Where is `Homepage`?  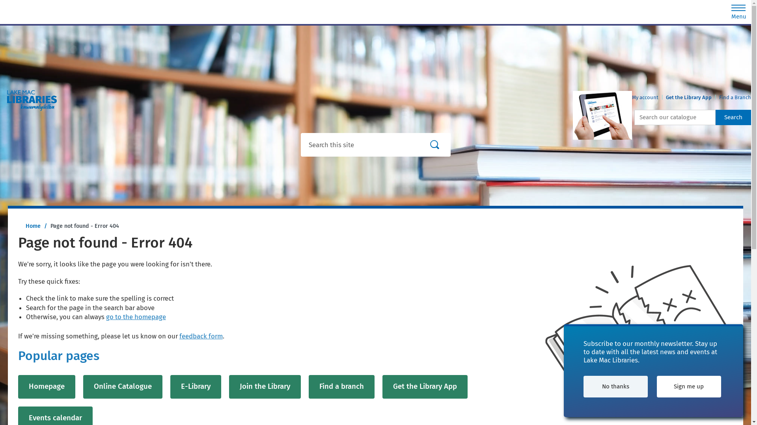
Homepage is located at coordinates (47, 387).